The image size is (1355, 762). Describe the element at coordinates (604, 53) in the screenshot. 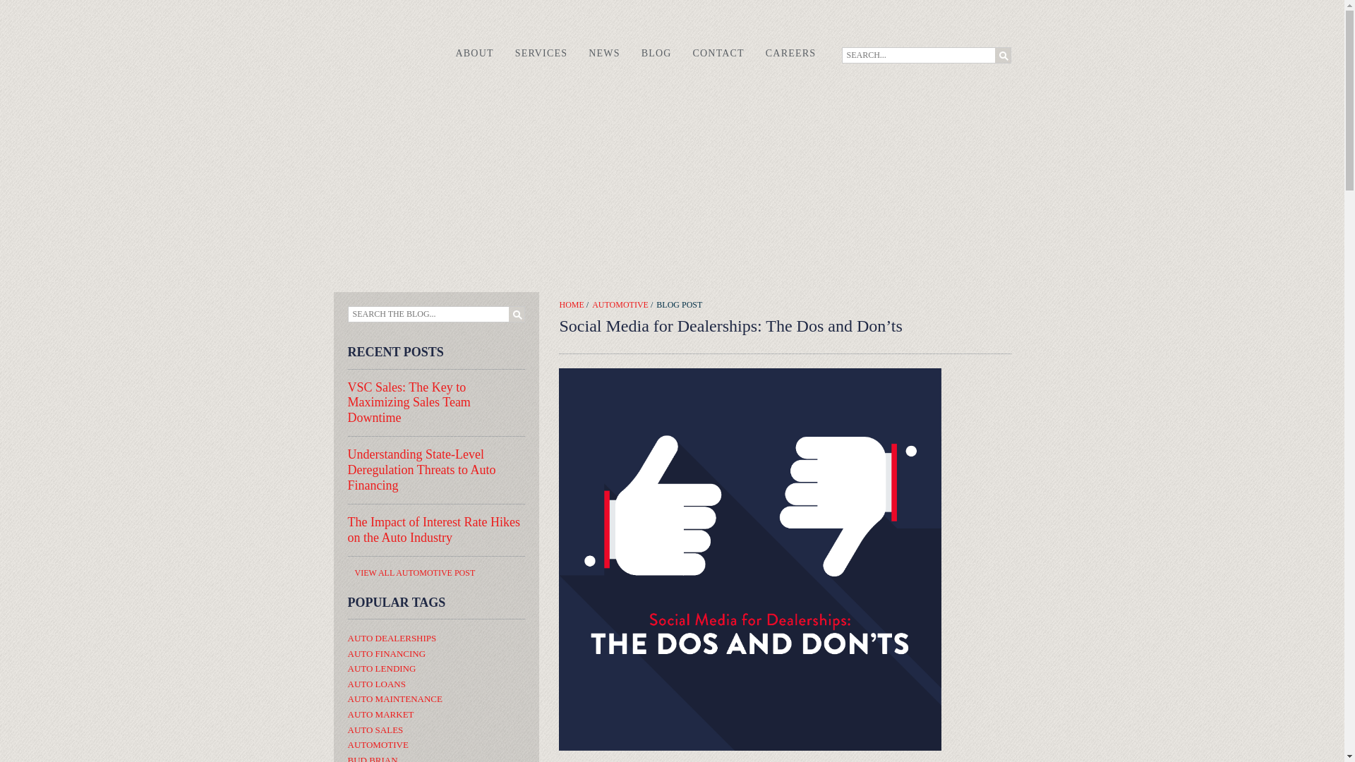

I see `NEWS` at that location.